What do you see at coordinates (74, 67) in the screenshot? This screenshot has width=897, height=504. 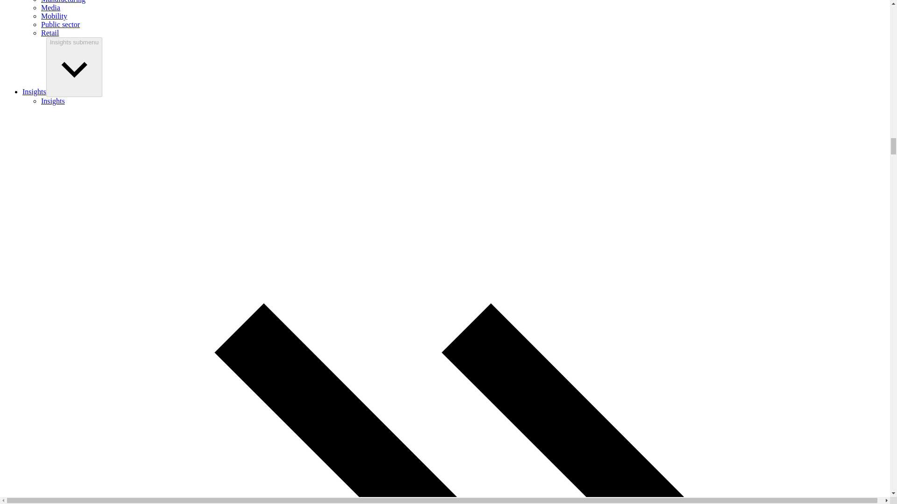 I see `Insights submenu` at bounding box center [74, 67].